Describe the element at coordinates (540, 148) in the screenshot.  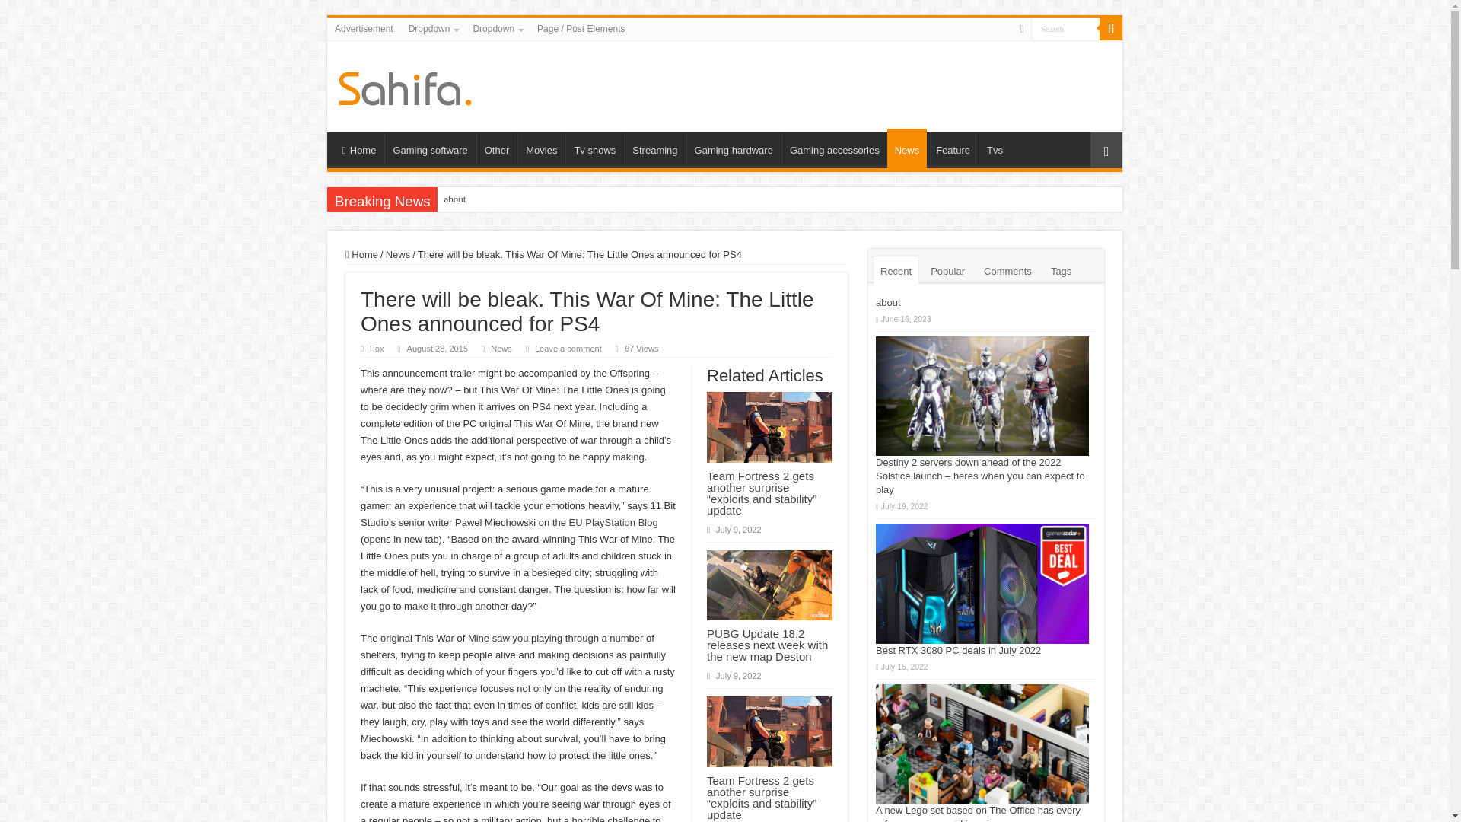
I see `Movies` at that location.